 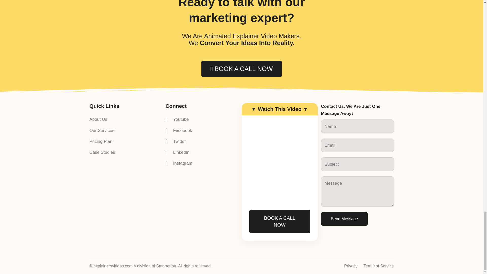 What do you see at coordinates (179, 142) in the screenshot?
I see `Twitter` at bounding box center [179, 142].